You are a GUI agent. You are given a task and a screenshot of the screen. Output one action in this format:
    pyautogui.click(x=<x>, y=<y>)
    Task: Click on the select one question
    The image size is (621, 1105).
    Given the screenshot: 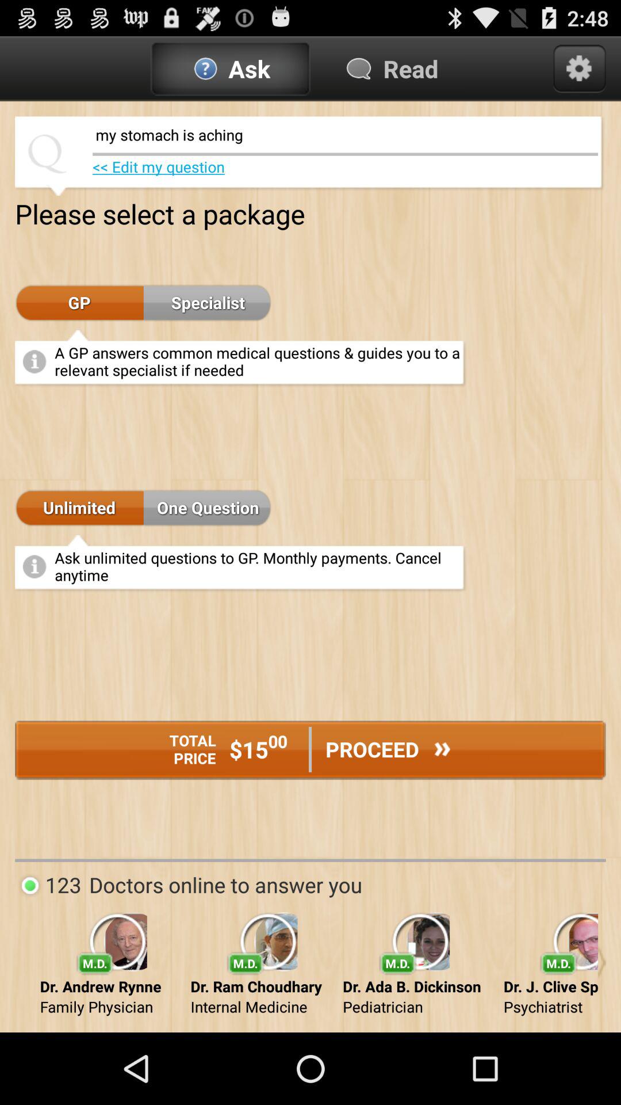 What is the action you would take?
    pyautogui.click(x=208, y=508)
    